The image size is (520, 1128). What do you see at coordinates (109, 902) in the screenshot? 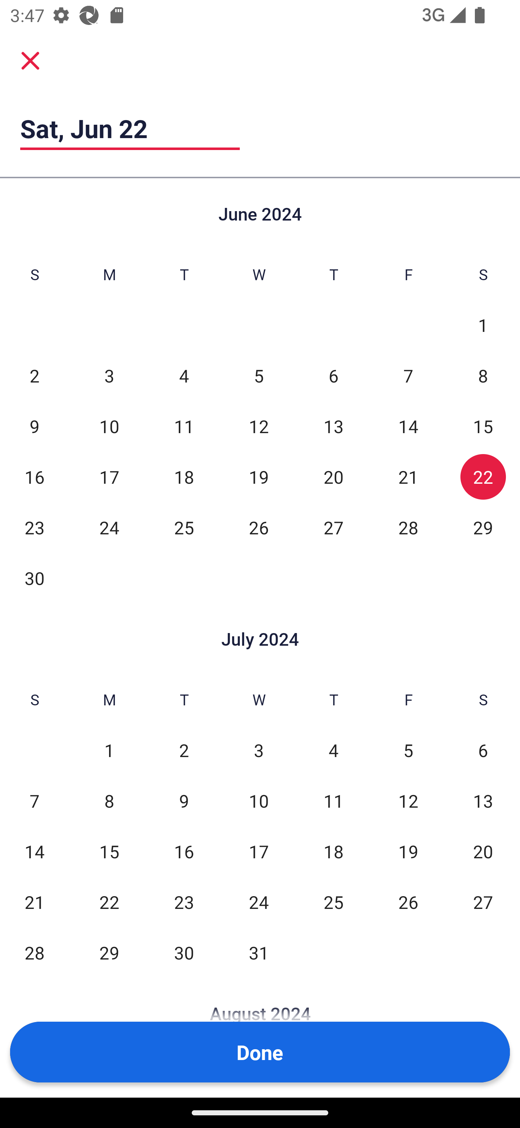
I see `22 Mon, Jul 22, Not Selected` at bounding box center [109, 902].